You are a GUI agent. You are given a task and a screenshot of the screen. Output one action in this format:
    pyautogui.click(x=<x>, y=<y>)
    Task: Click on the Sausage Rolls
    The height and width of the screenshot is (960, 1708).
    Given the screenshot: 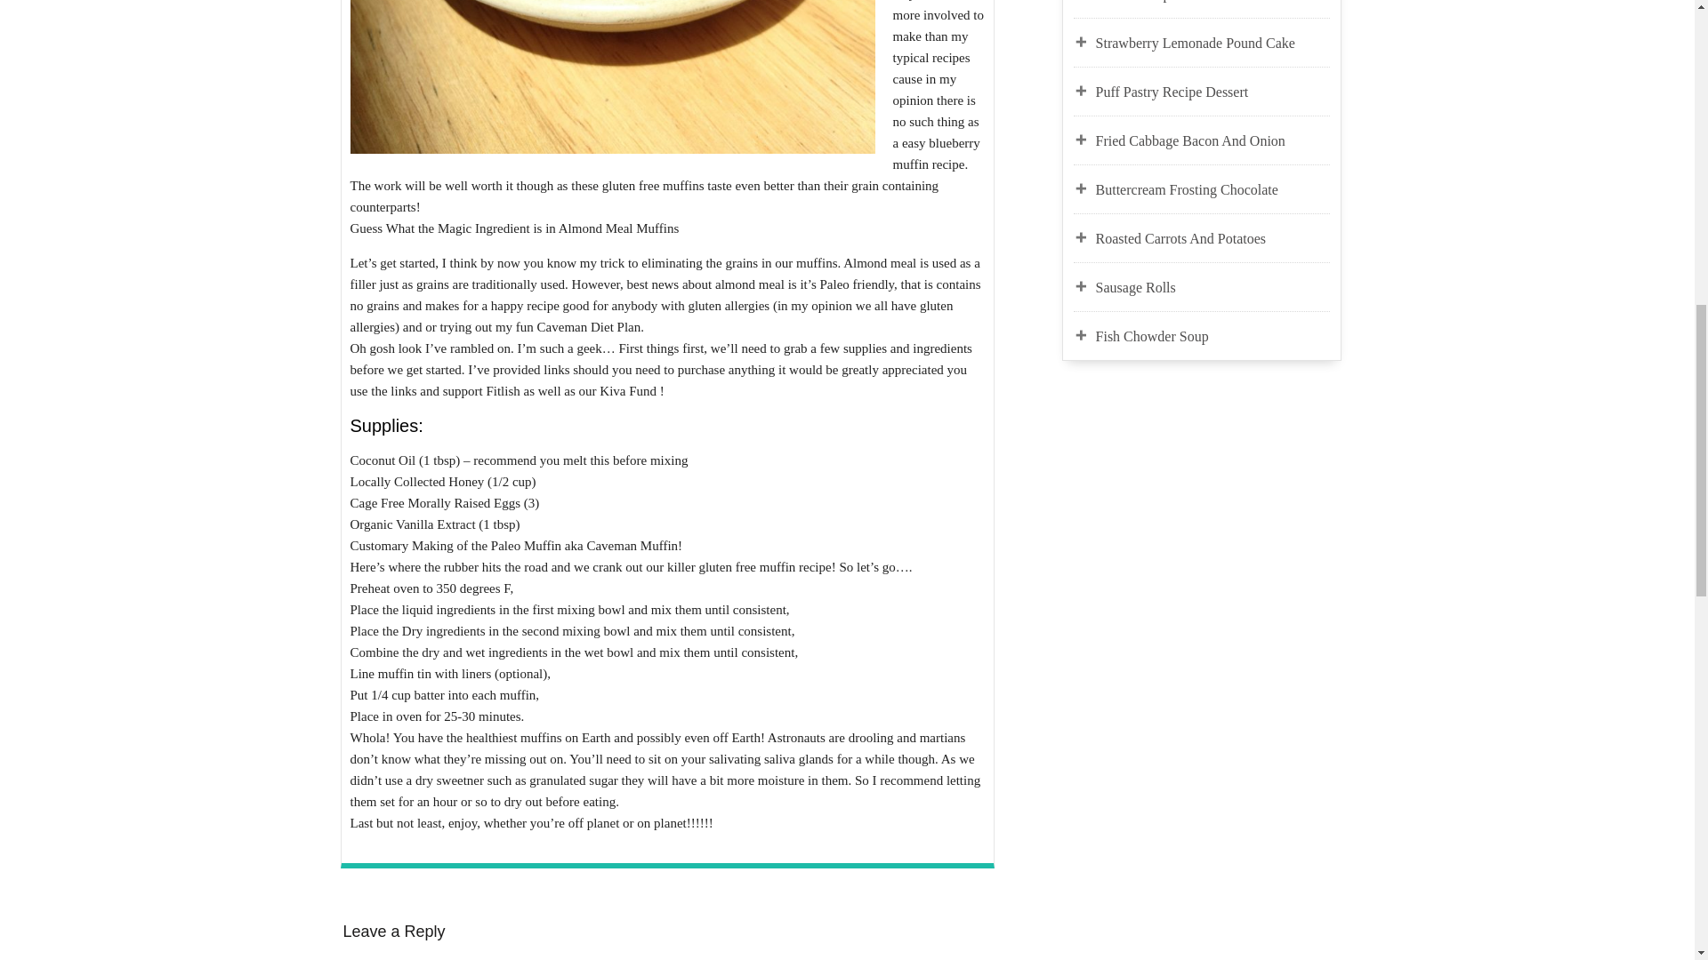 What is the action you would take?
    pyautogui.click(x=1213, y=288)
    